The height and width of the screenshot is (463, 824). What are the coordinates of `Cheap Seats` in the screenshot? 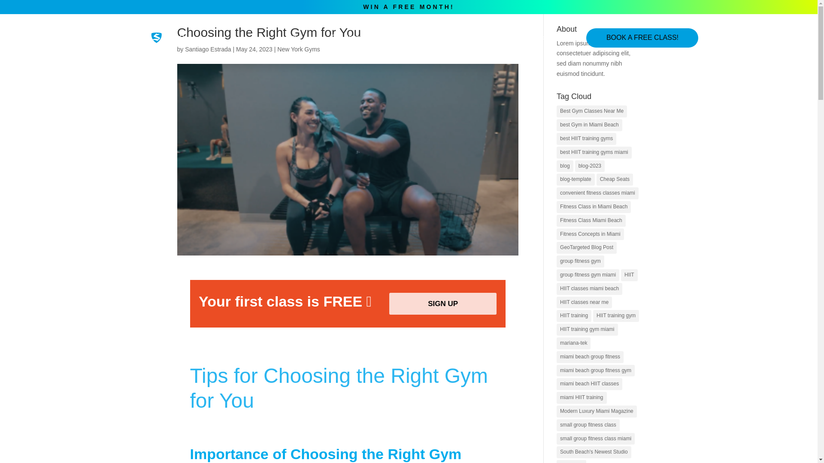 It's located at (615, 180).